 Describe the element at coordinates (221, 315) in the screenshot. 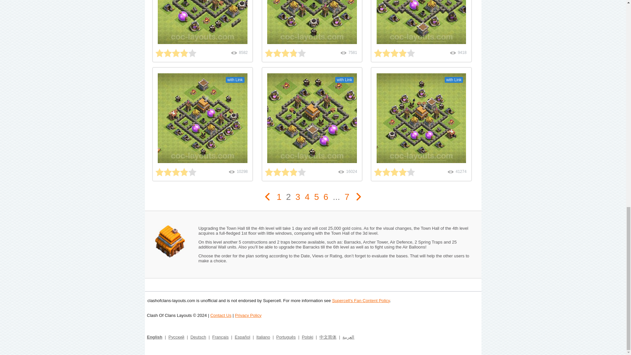

I see `Contact Us` at that location.